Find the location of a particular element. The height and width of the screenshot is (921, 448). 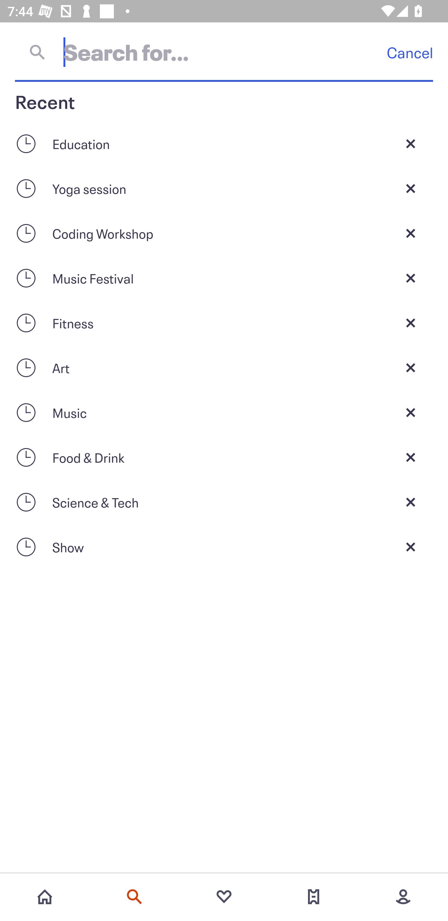

Close current screen is located at coordinates (411, 413).